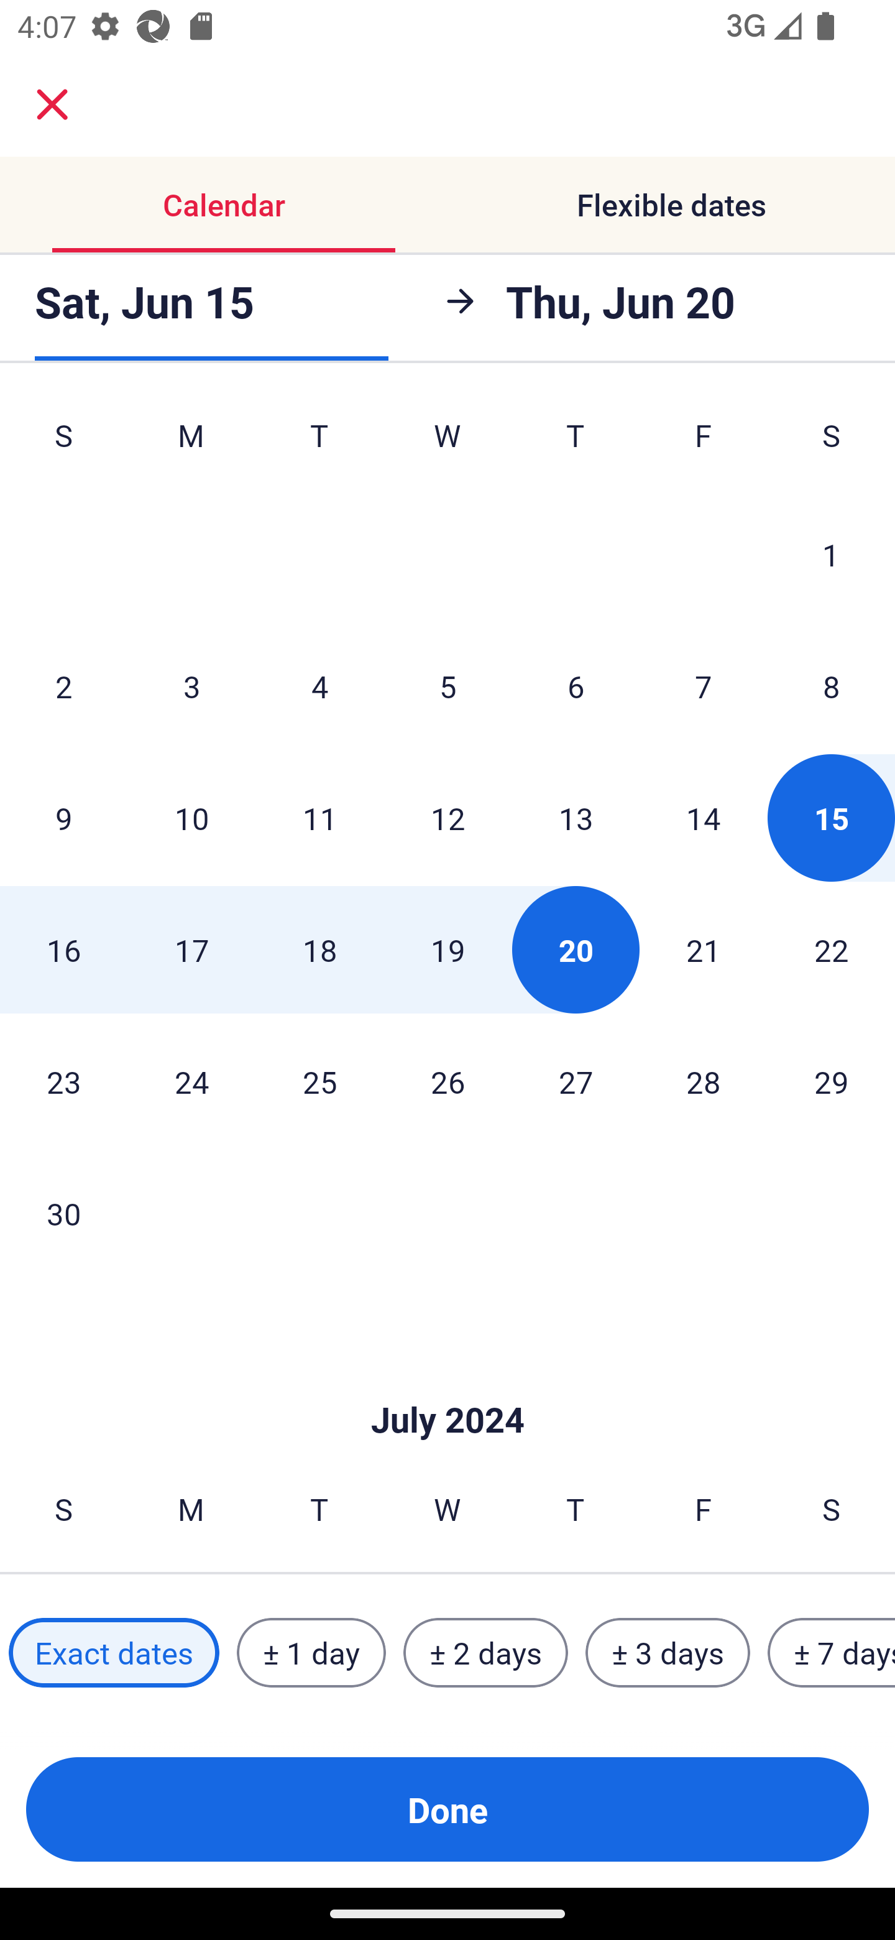 The height and width of the screenshot is (1940, 895). What do you see at coordinates (831, 555) in the screenshot?
I see `1 Saturday, June 1, 2024` at bounding box center [831, 555].